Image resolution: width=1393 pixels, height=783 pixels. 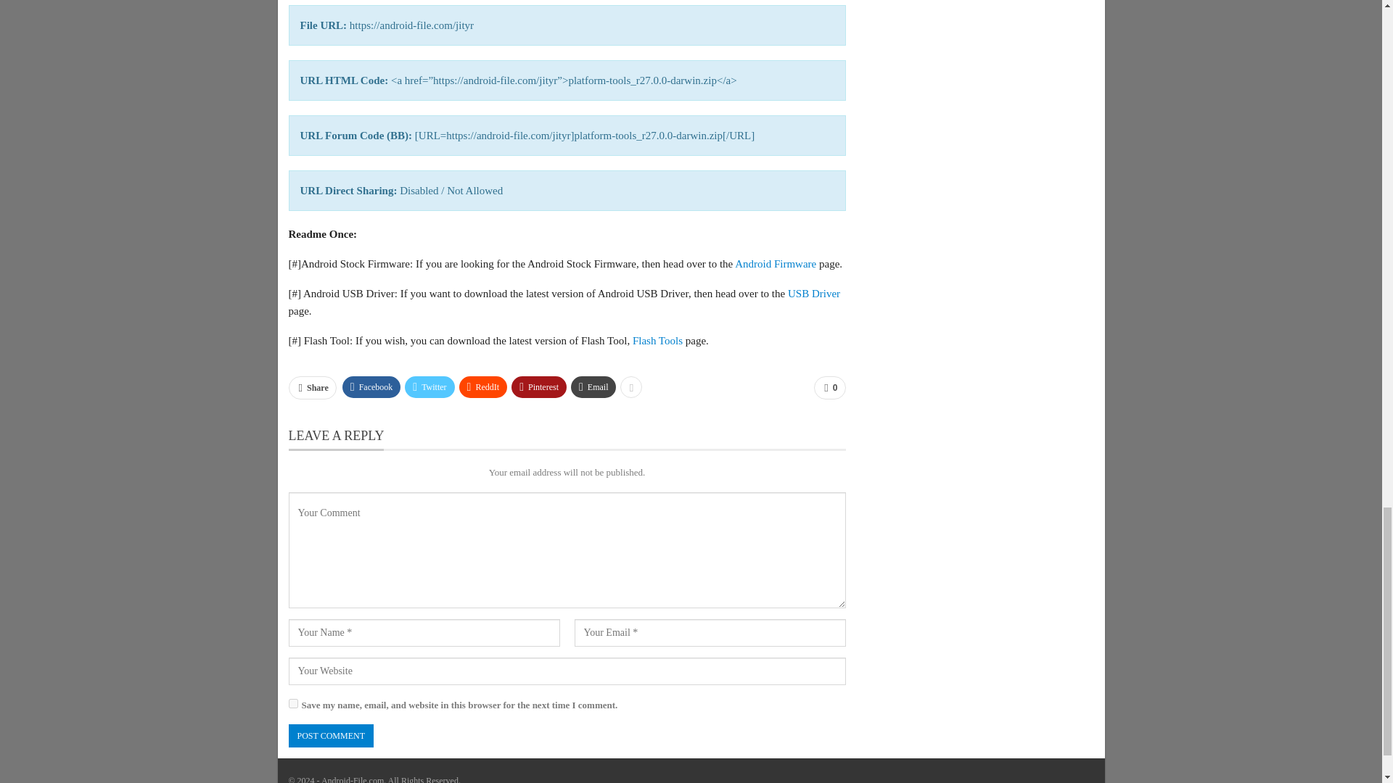 What do you see at coordinates (657, 341) in the screenshot?
I see `Flash Tools` at bounding box center [657, 341].